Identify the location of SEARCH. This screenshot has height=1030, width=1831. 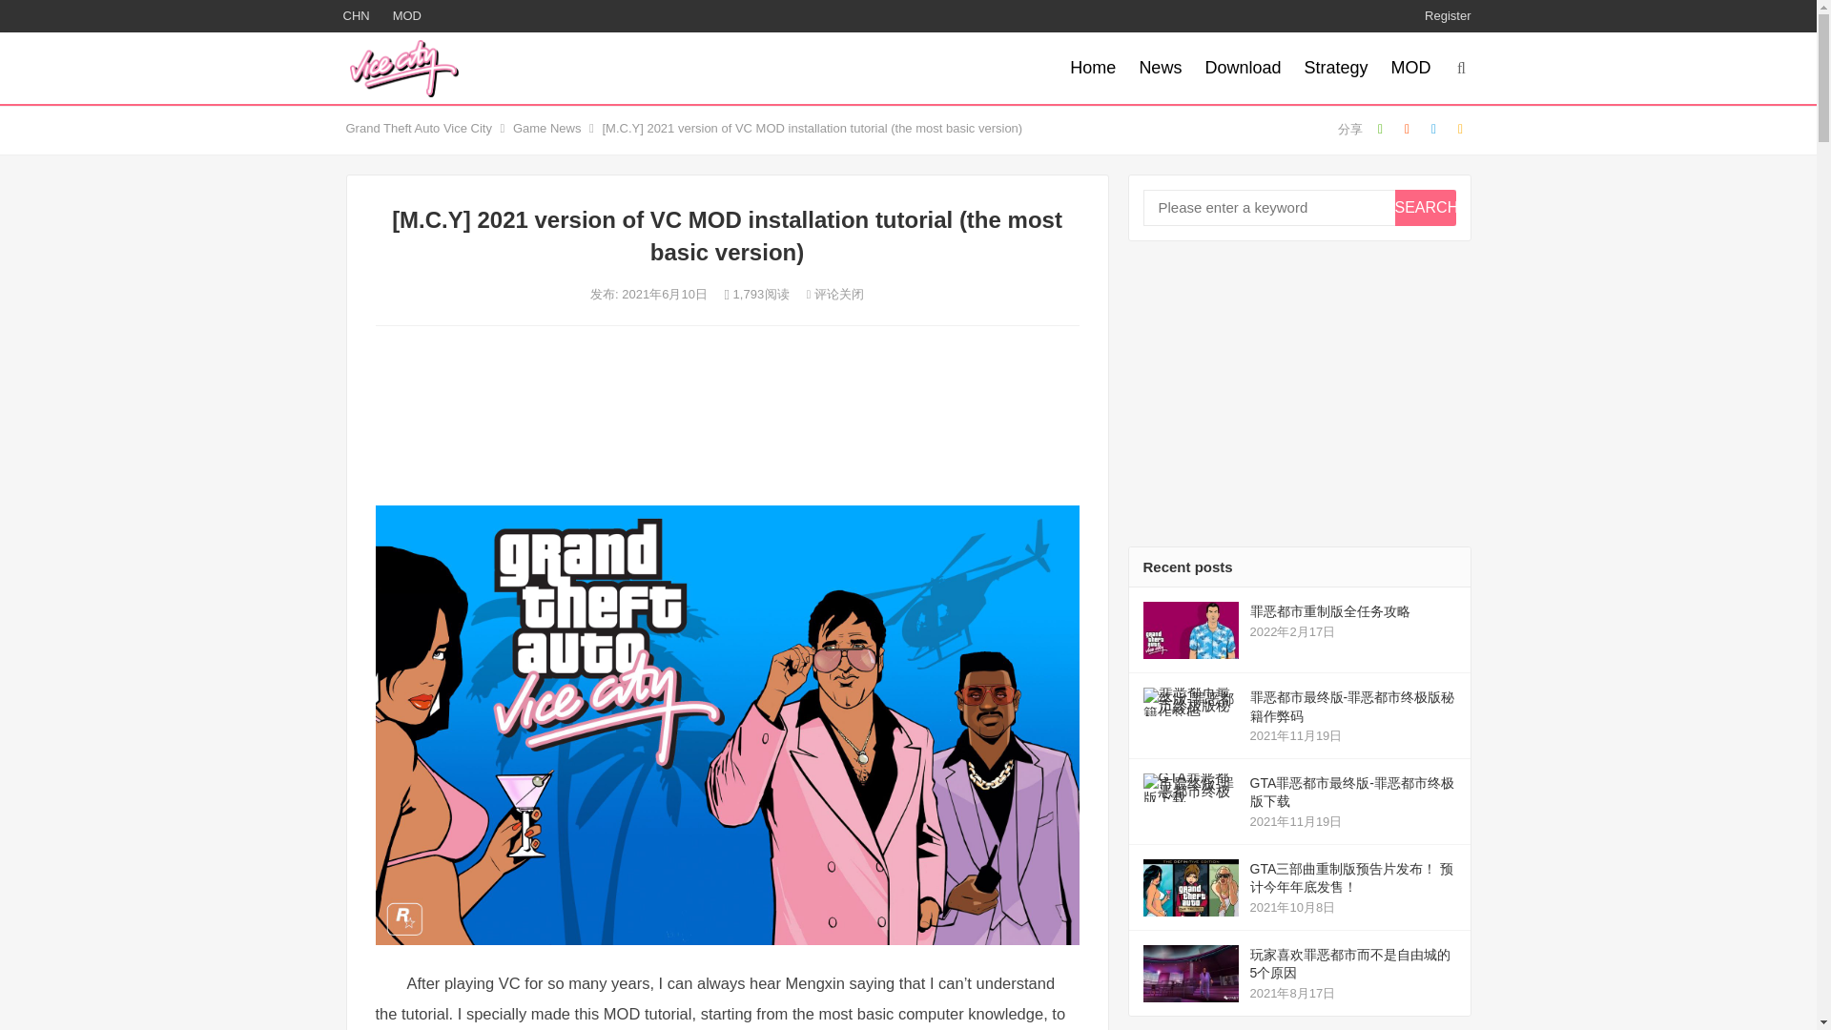
(1425, 207).